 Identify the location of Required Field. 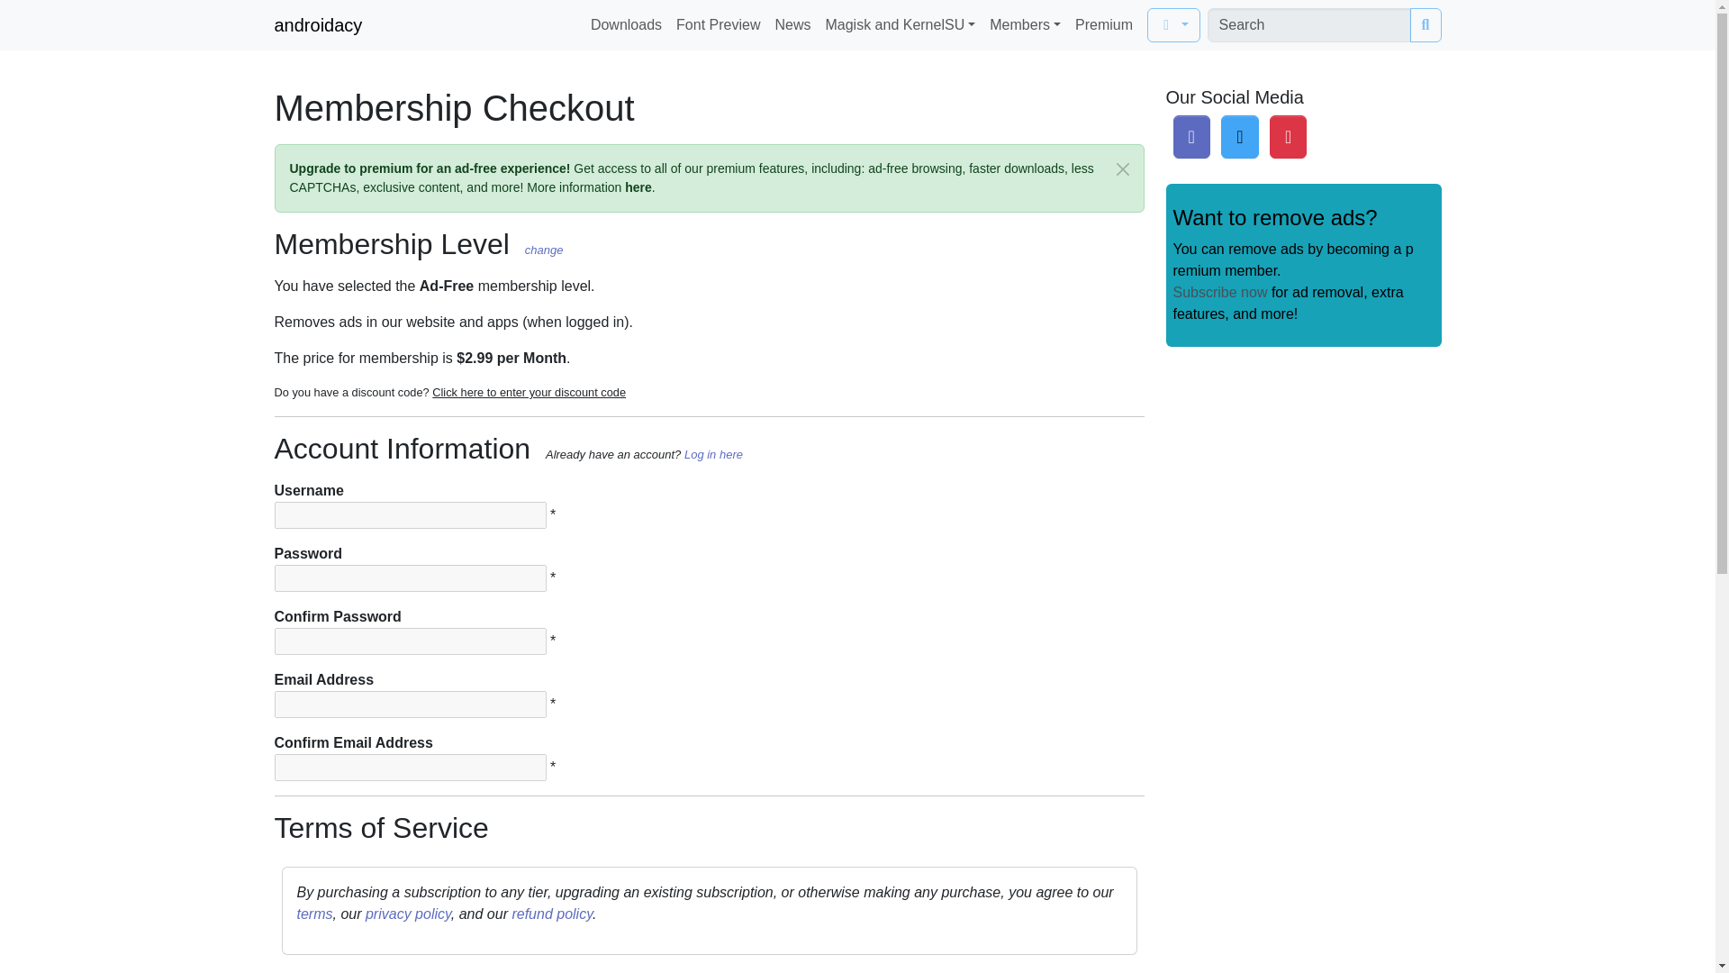
(552, 641).